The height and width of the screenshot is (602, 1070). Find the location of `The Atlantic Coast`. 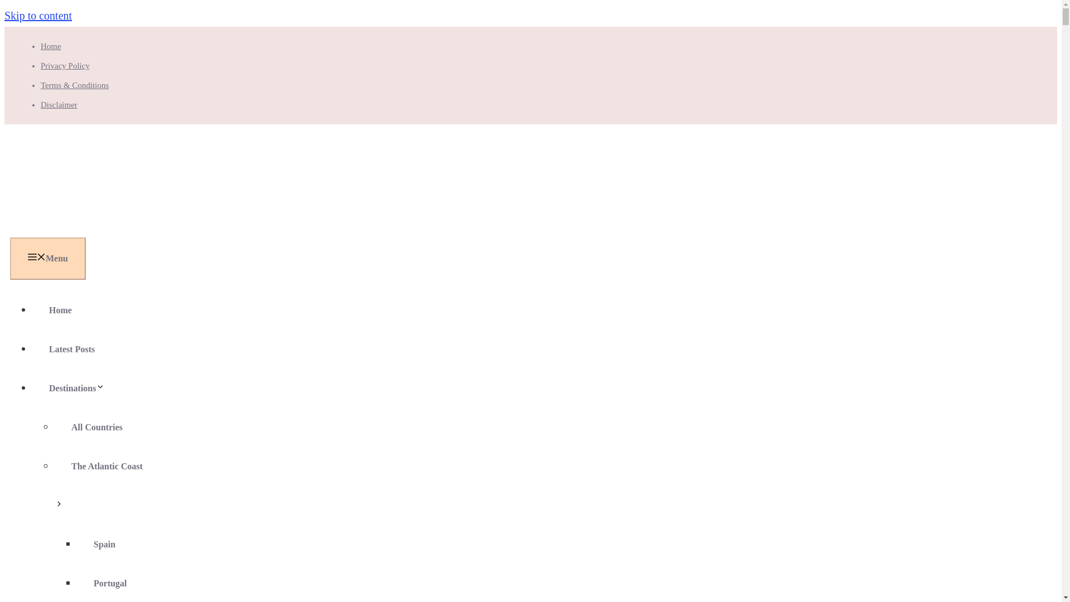

The Atlantic Coast is located at coordinates (98, 486).